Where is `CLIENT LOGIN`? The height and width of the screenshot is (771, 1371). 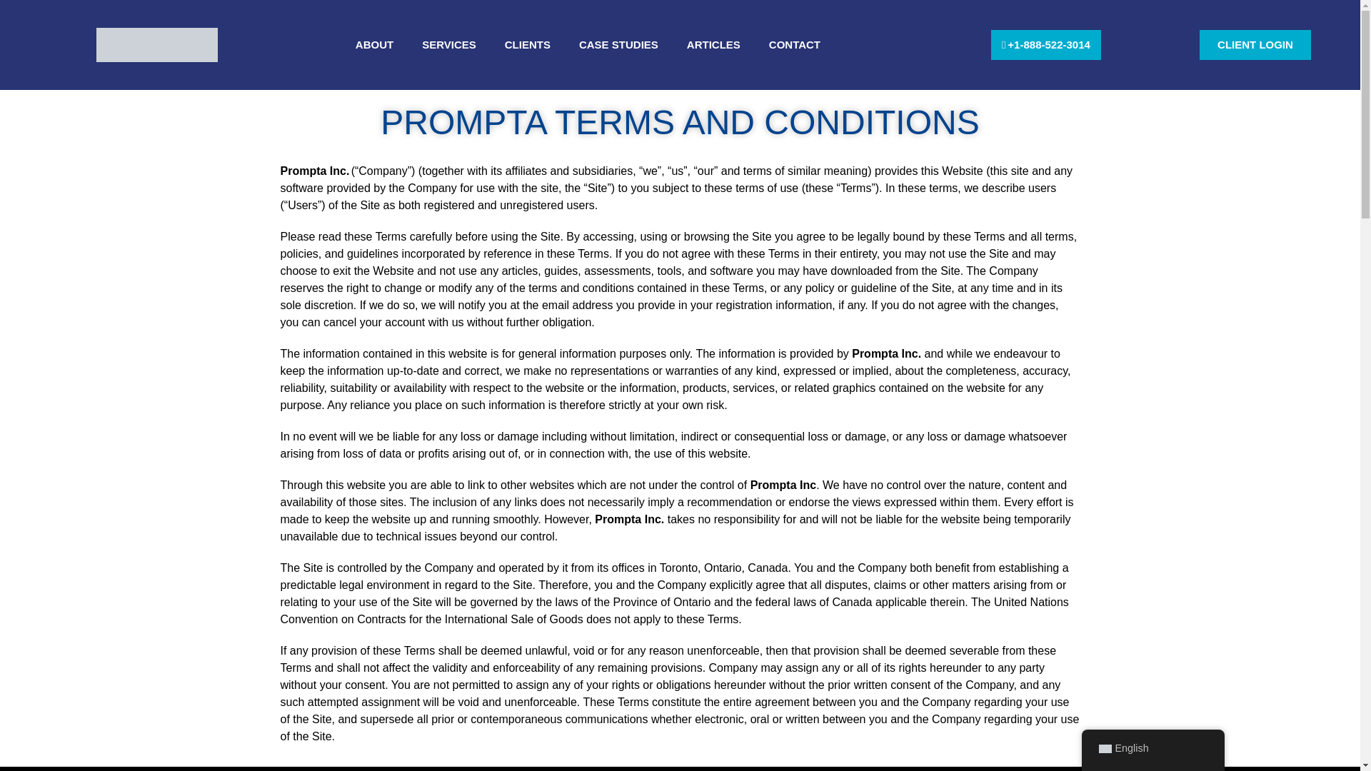 CLIENT LOGIN is located at coordinates (1255, 46).